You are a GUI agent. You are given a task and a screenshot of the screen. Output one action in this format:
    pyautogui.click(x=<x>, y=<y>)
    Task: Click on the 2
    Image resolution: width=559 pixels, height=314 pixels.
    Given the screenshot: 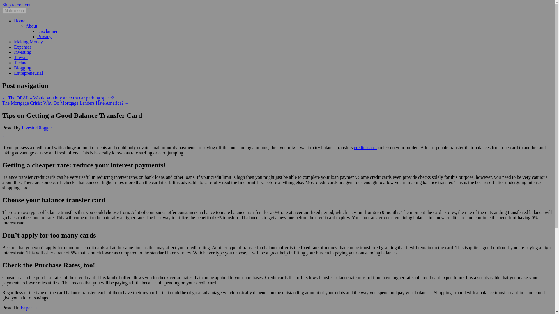 What is the action you would take?
    pyautogui.click(x=3, y=138)
    